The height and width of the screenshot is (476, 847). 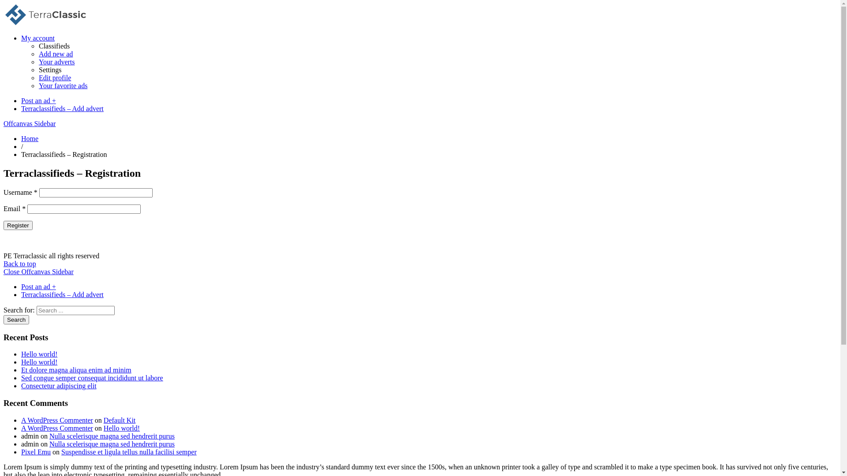 I want to click on Suspendisse et ligula tellus nulla facilisi semper, so click(x=129, y=452).